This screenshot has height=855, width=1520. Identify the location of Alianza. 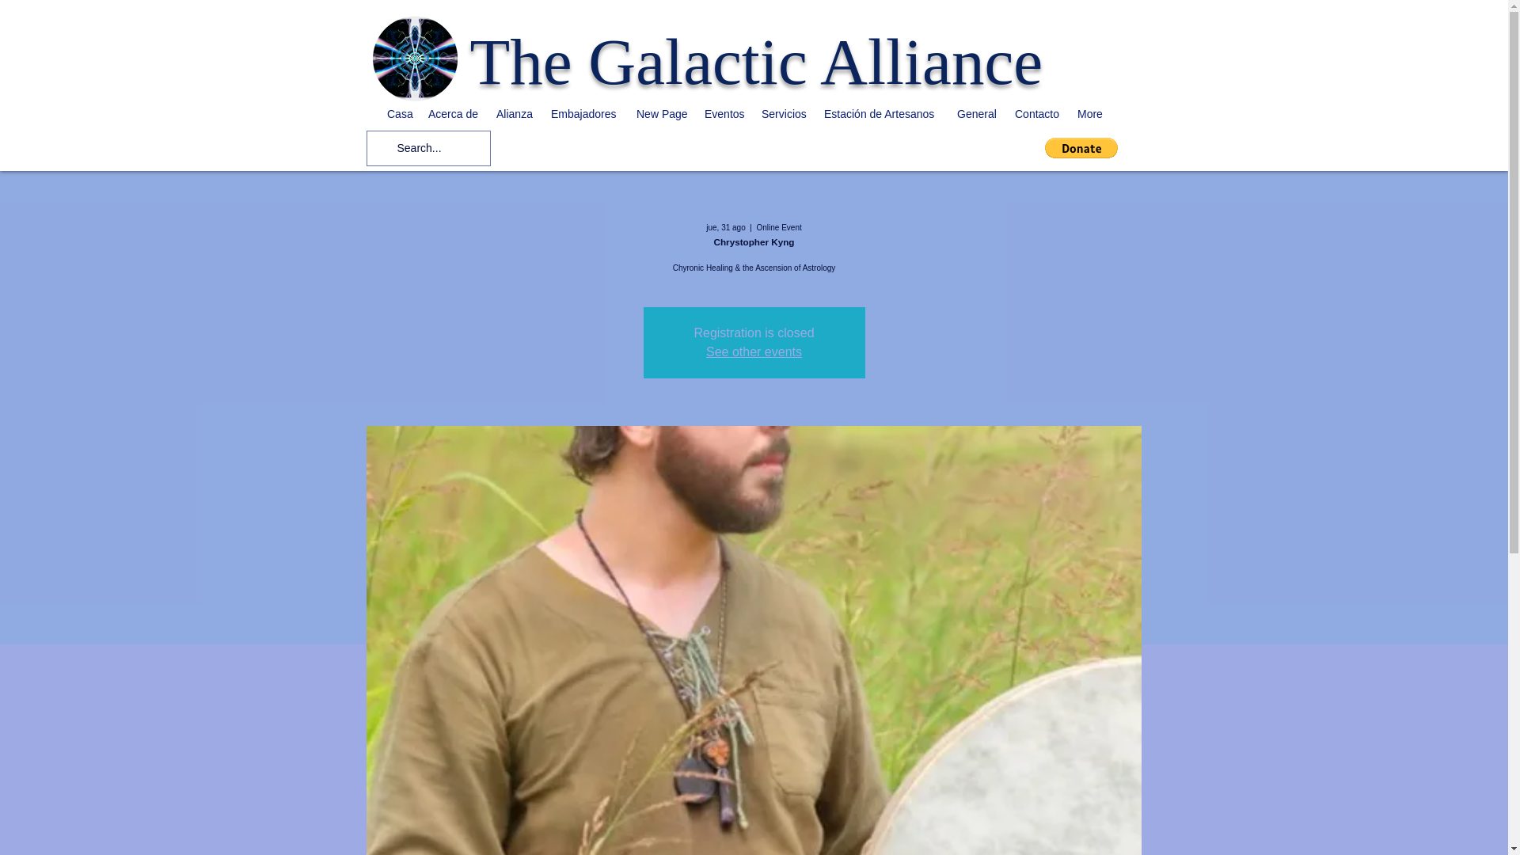
(515, 113).